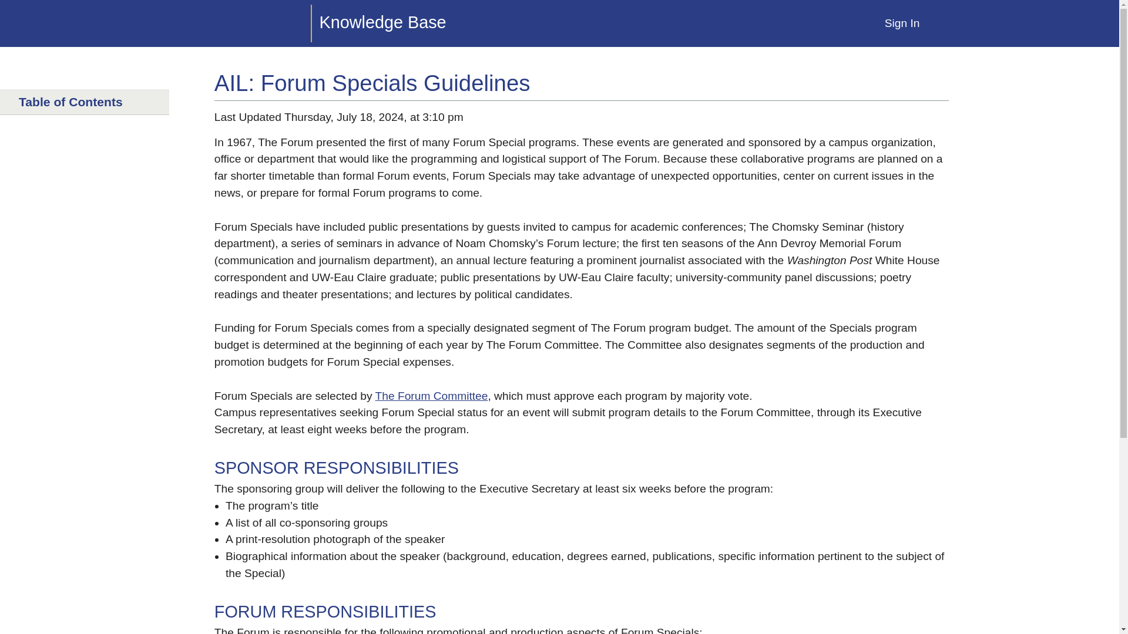 The width and height of the screenshot is (1128, 634). Describe the element at coordinates (320, 23) in the screenshot. I see `Knowledge Base` at that location.